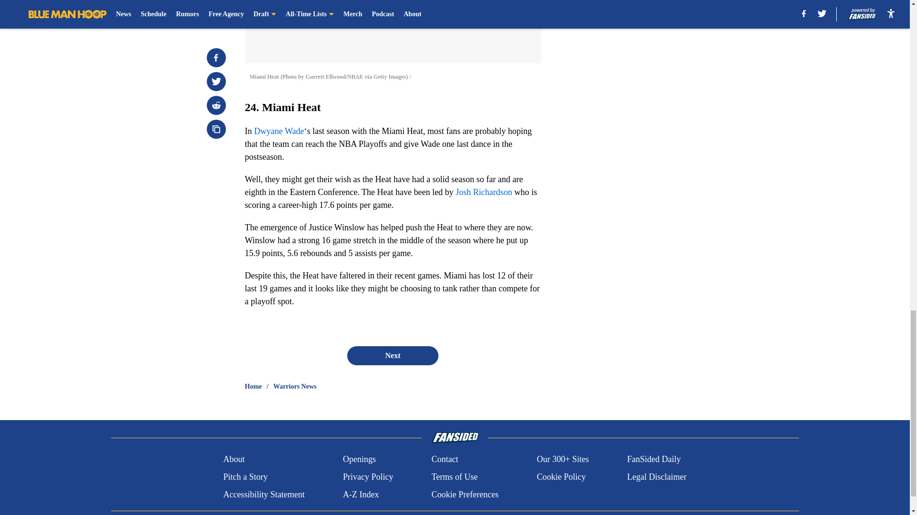 This screenshot has width=917, height=515. I want to click on Dwyane Wade, so click(279, 131).